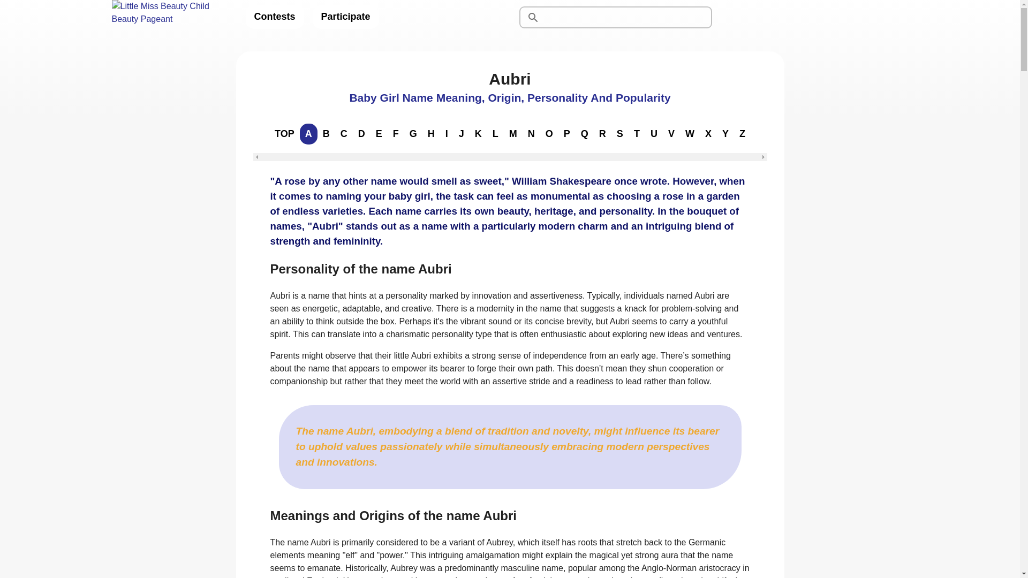  I want to click on Y, so click(725, 134).